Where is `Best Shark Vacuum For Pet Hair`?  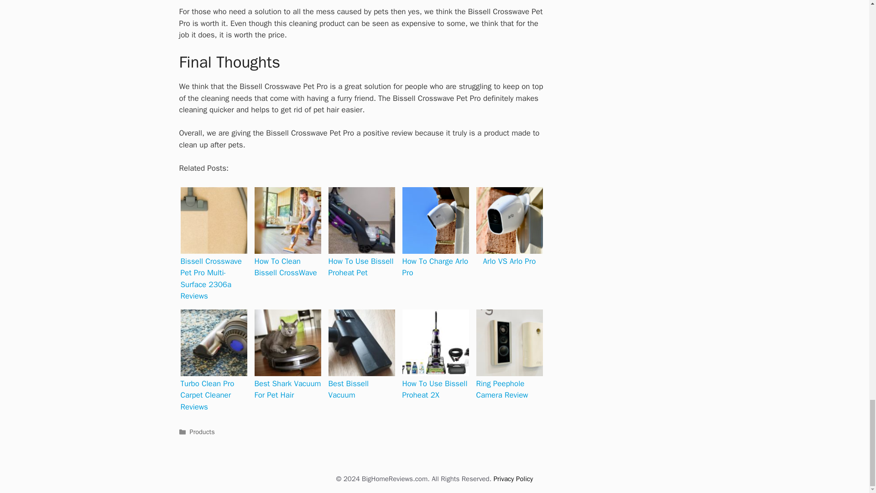
Best Shark Vacuum For Pet Hair is located at coordinates (288, 343).